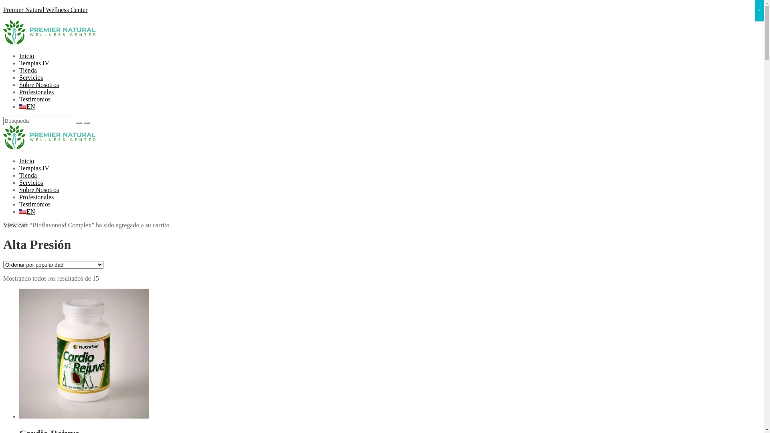 The image size is (770, 433). I want to click on View cart, so click(16, 225).